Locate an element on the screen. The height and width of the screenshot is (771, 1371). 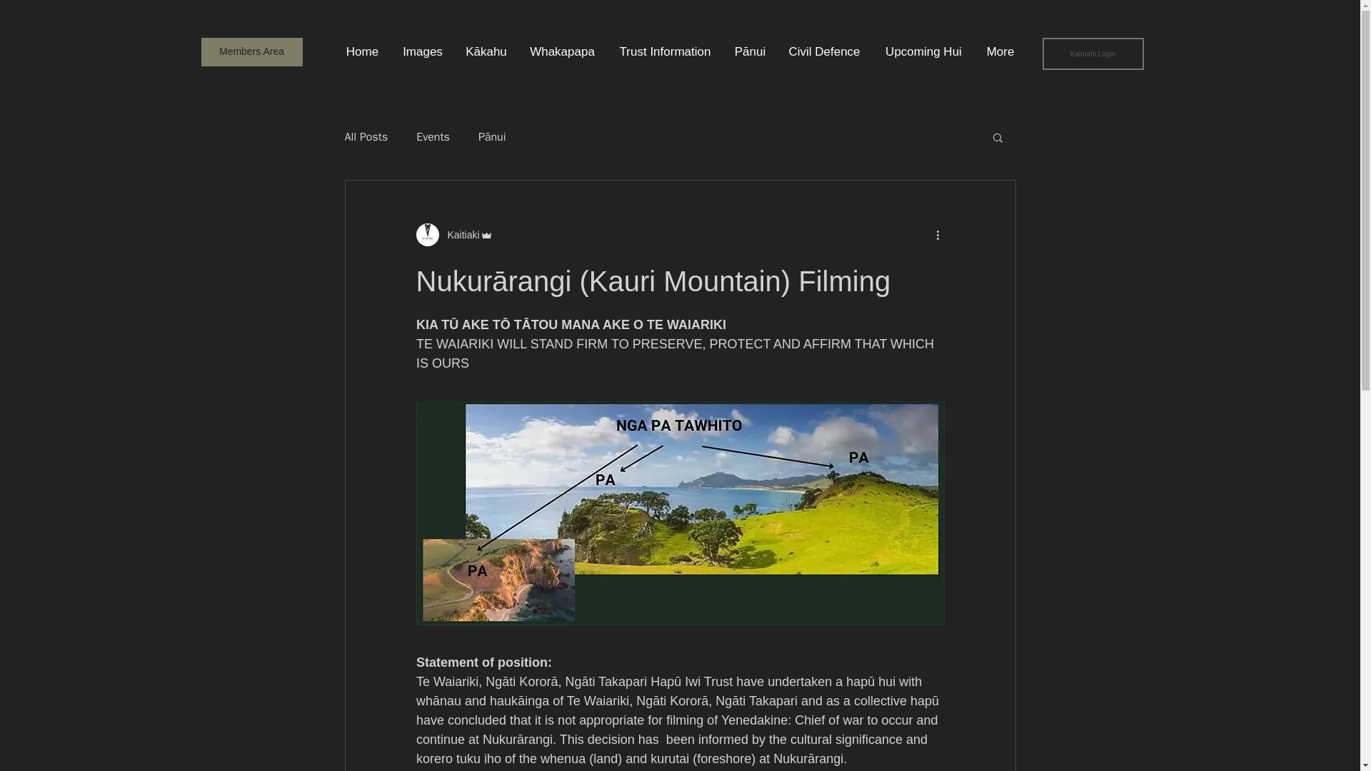
Kaimahi Login is located at coordinates (1093, 54).